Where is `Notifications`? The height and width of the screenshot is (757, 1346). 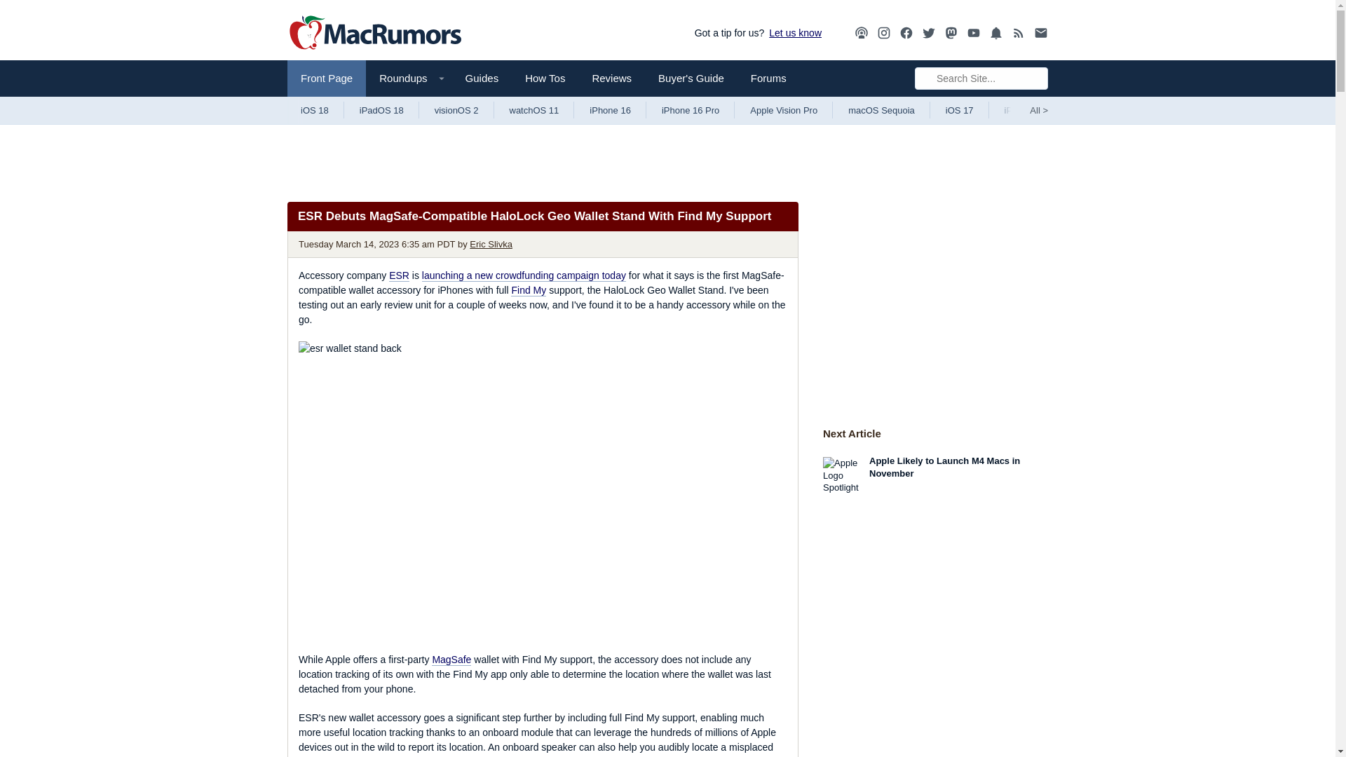 Notifications is located at coordinates (995, 32).